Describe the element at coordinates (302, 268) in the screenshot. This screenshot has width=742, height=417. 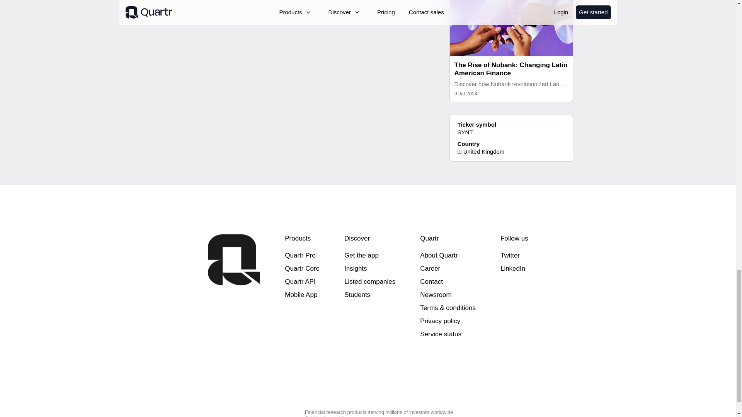
I see `Quartr Core` at that location.